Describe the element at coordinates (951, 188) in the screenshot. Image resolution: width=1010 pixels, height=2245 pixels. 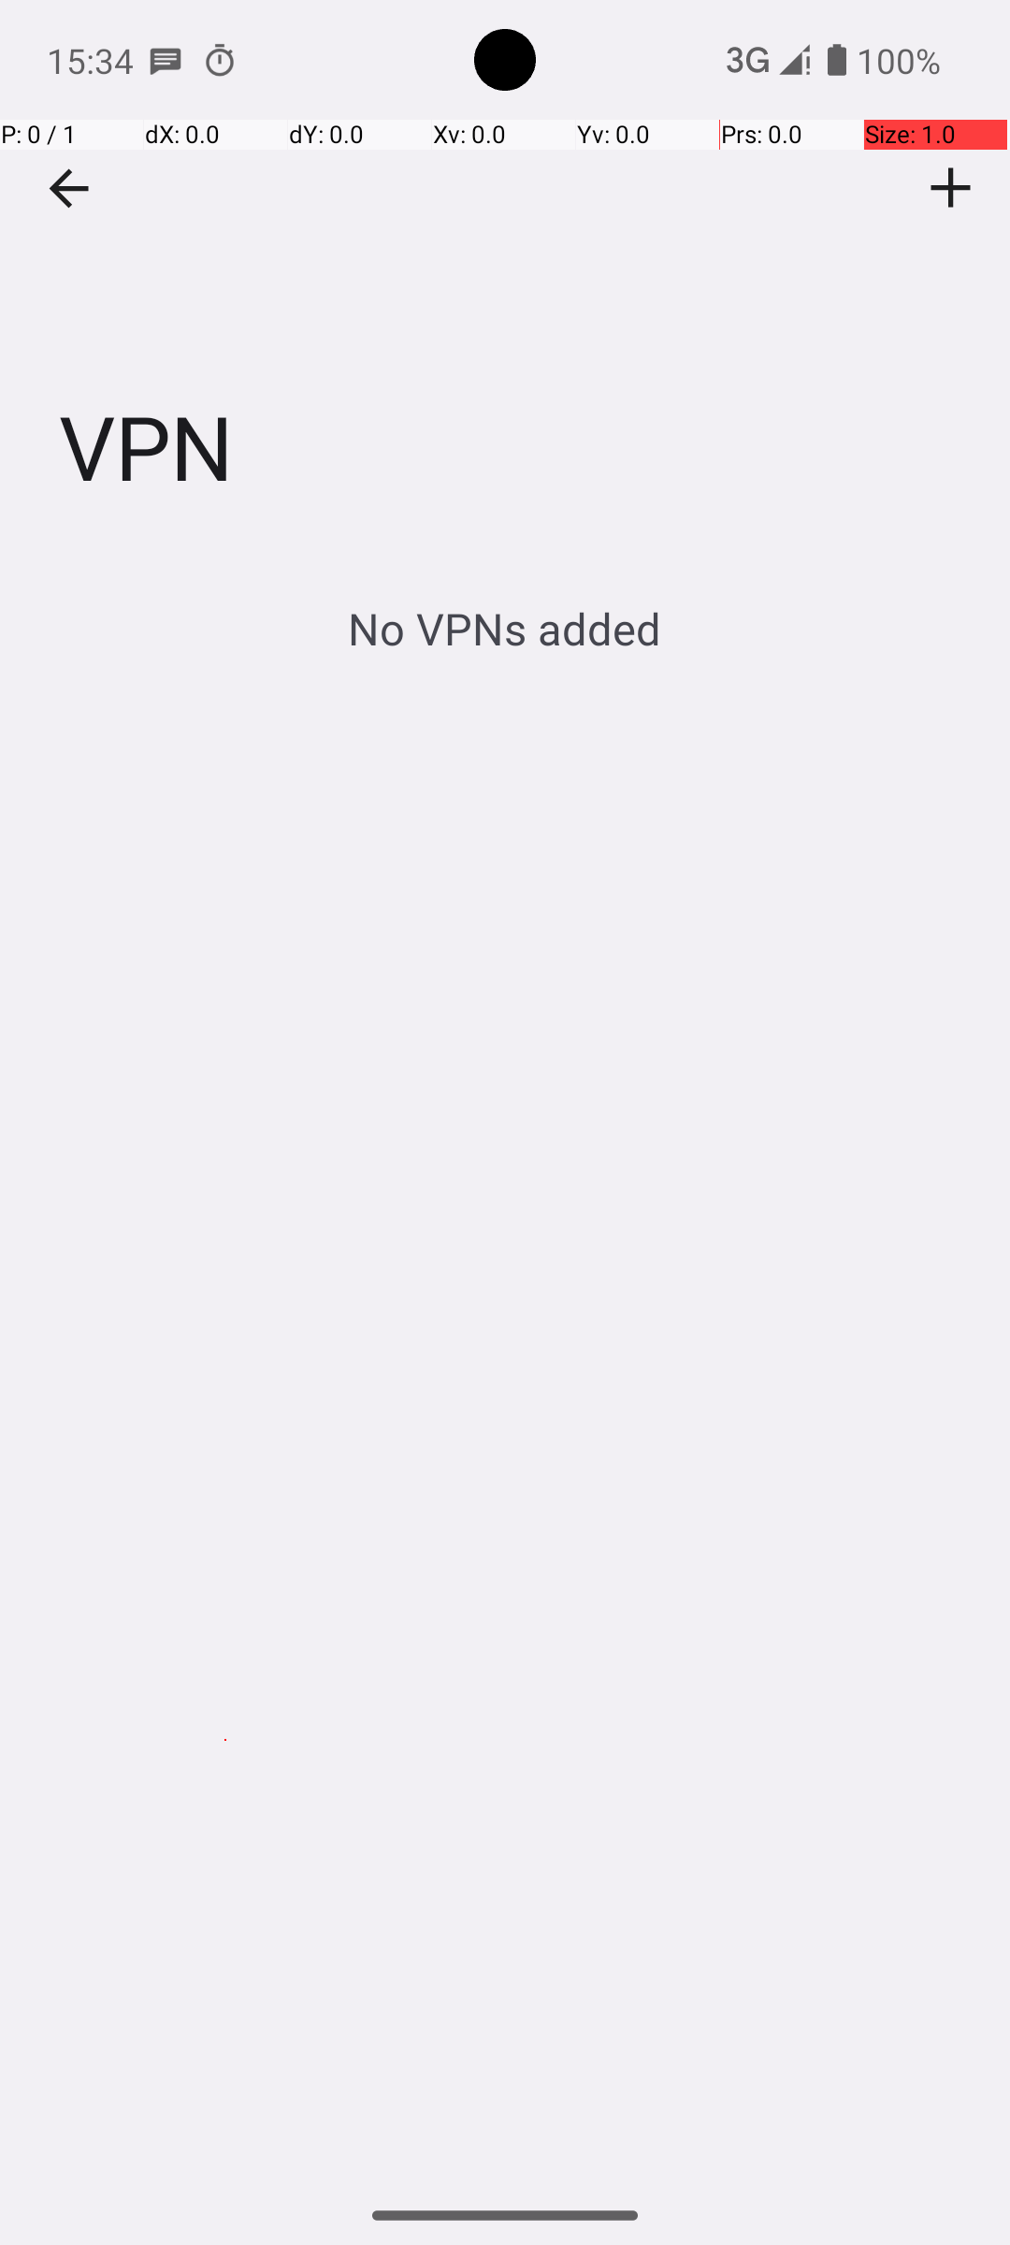
I see `Add VPN profile` at that location.